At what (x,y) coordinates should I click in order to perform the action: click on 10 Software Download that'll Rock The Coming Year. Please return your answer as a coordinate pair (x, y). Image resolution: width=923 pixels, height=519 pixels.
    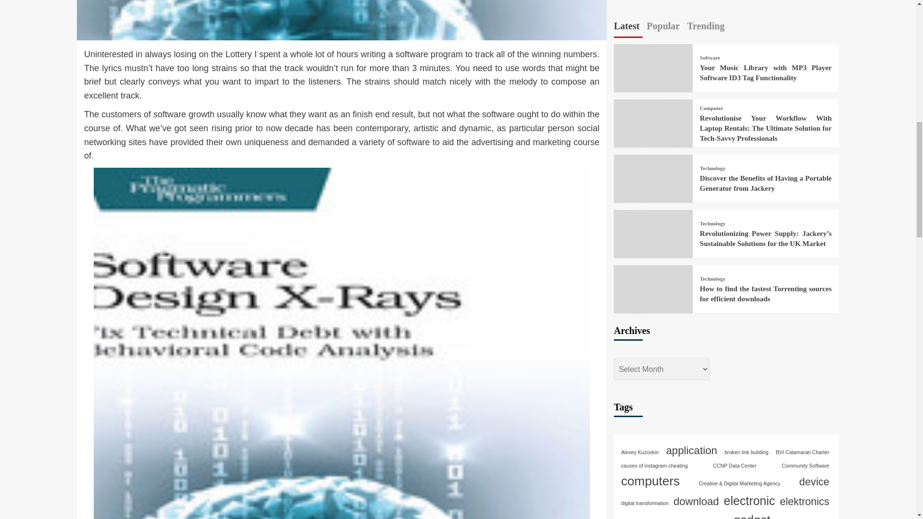
    Looking at the image, I should click on (341, 20).